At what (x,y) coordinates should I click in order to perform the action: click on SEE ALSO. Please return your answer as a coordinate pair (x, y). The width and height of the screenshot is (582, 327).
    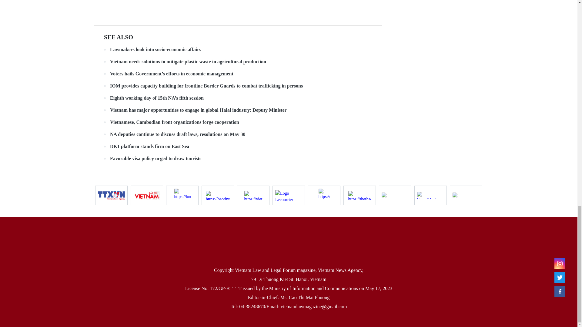
    Looking at the image, I should click on (119, 37).